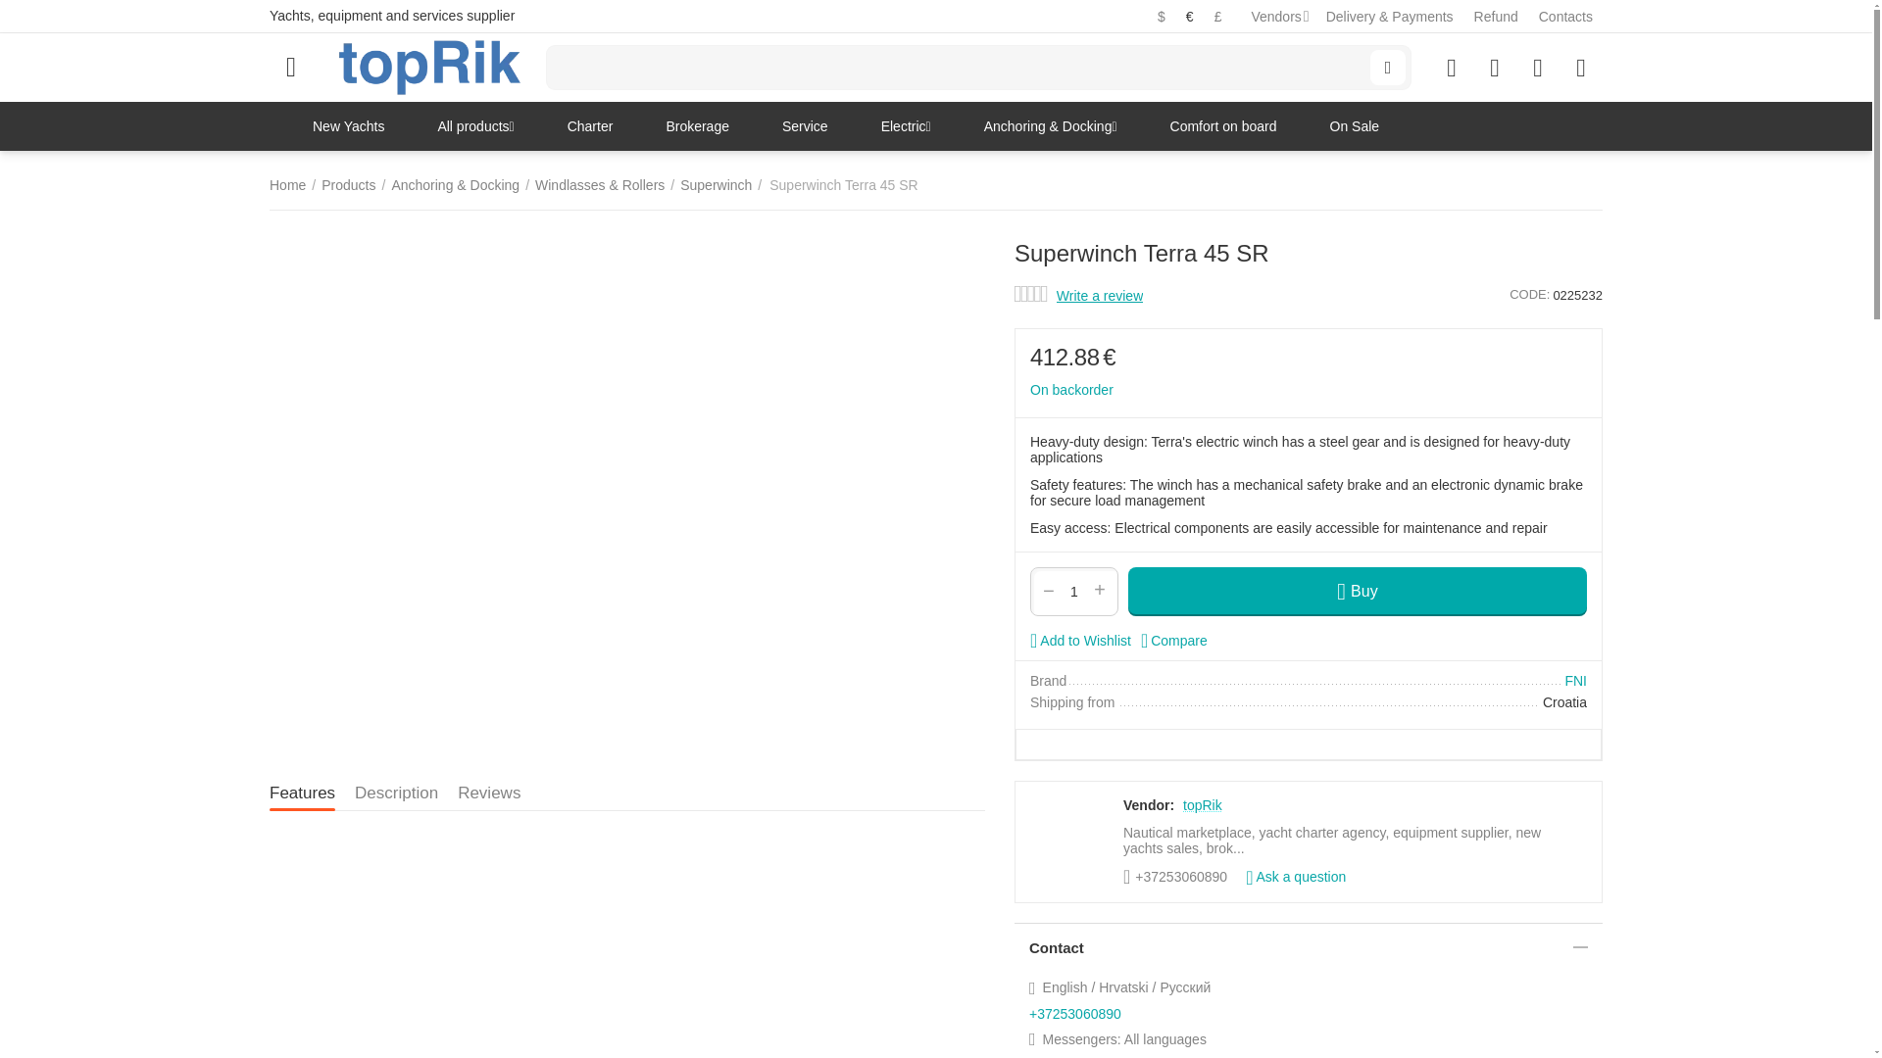 Image resolution: width=1882 pixels, height=1058 pixels. Describe the element at coordinates (1565, 16) in the screenshot. I see `Contacts` at that location.